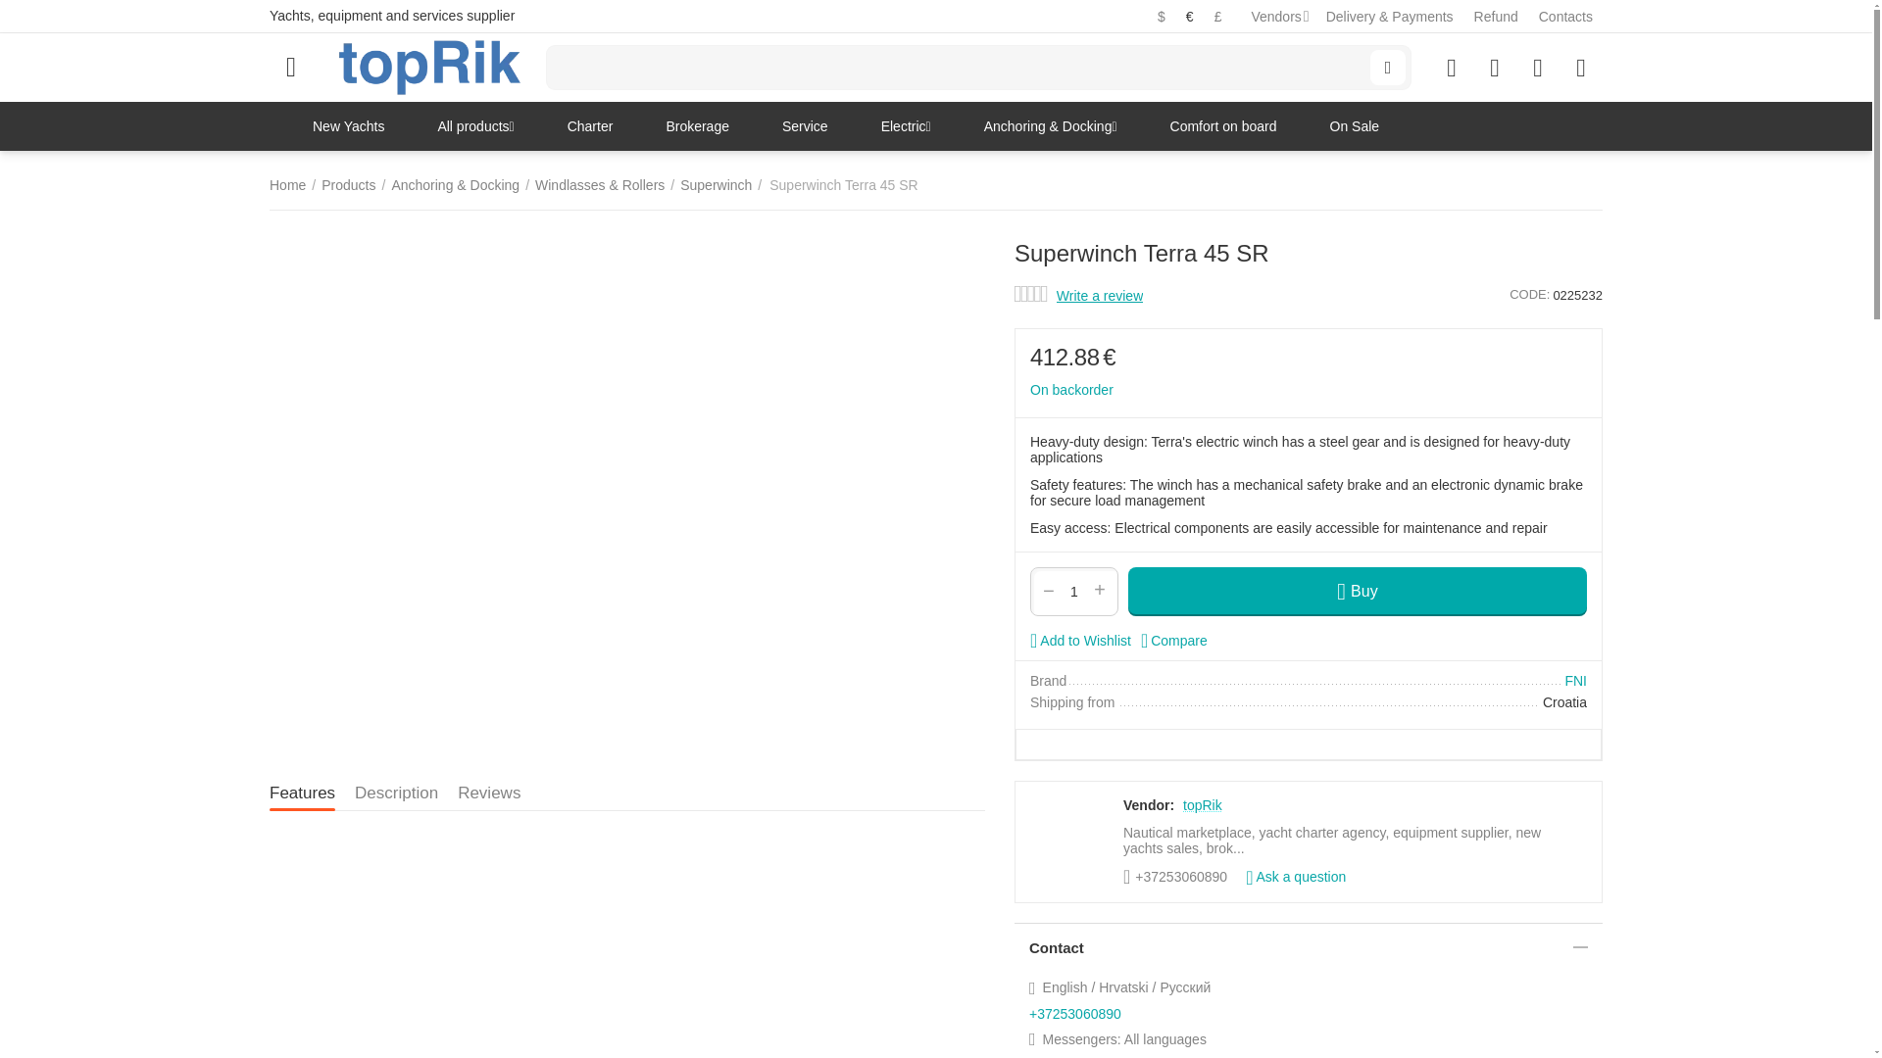 Image resolution: width=1882 pixels, height=1058 pixels. Describe the element at coordinates (1565, 16) in the screenshot. I see `Contacts` at that location.